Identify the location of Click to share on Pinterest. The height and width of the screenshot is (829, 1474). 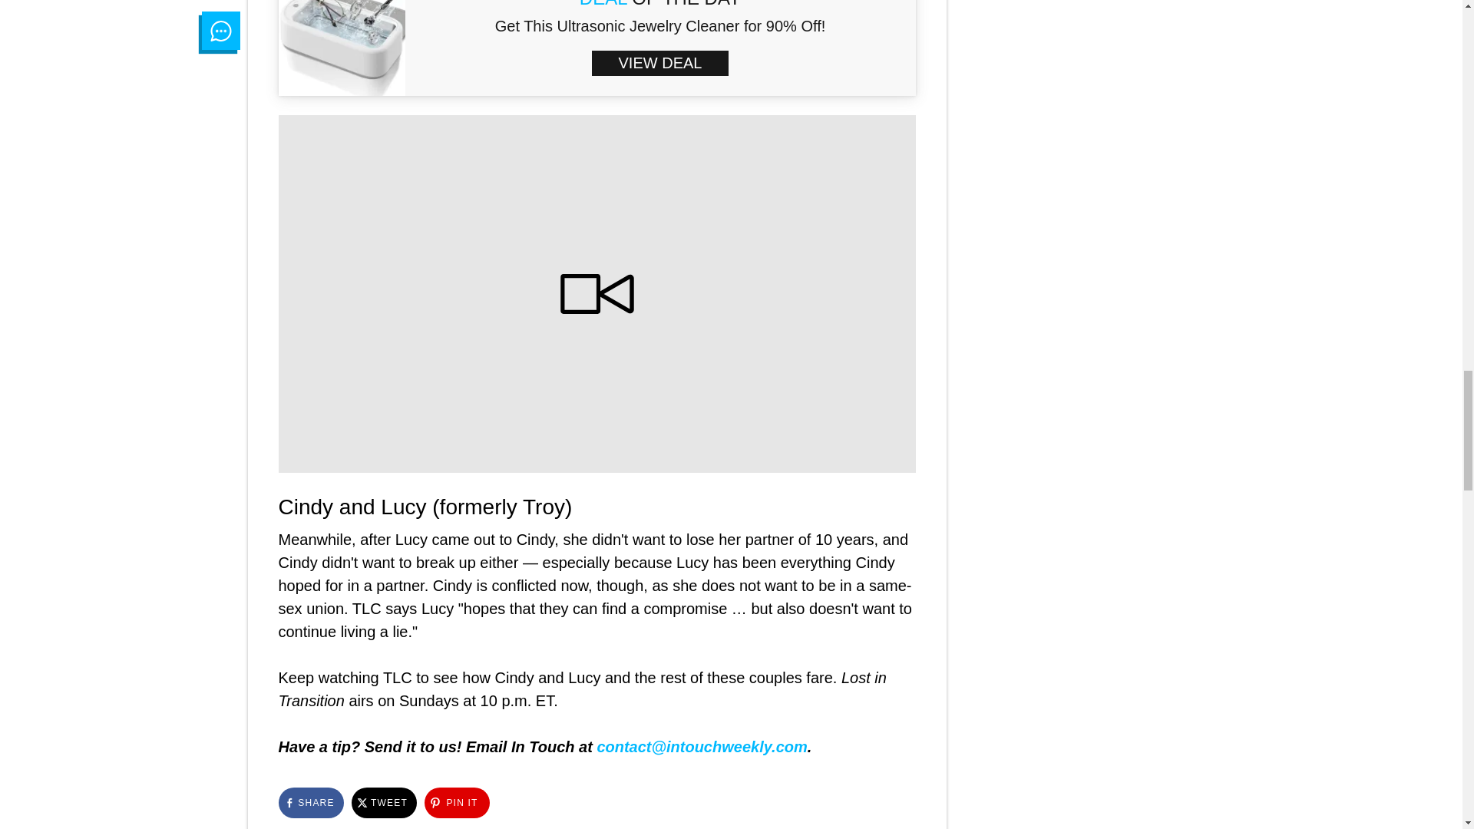
(456, 803).